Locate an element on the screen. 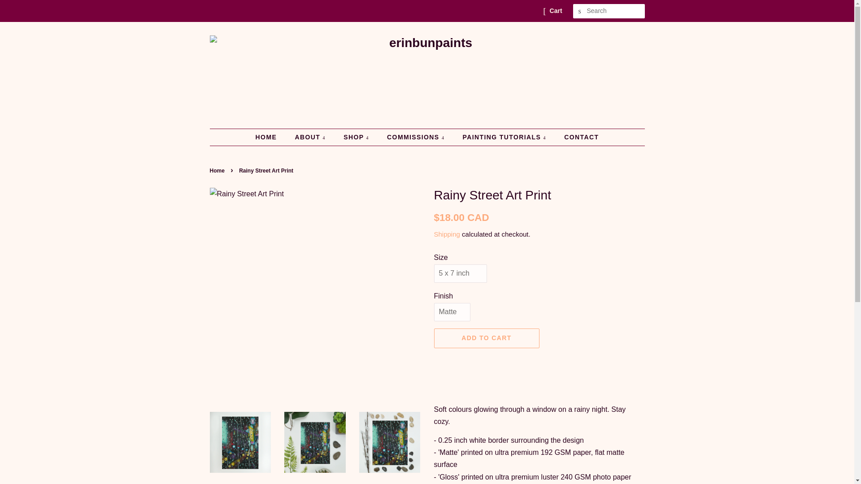 This screenshot has height=484, width=861. ABOUT is located at coordinates (310, 138).